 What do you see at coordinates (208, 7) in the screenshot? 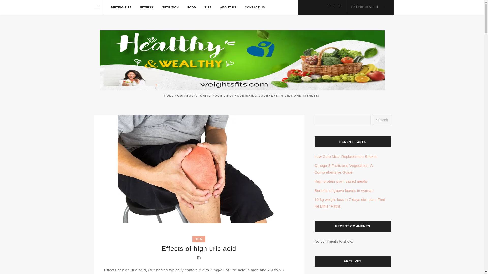
I see `TIPS` at bounding box center [208, 7].